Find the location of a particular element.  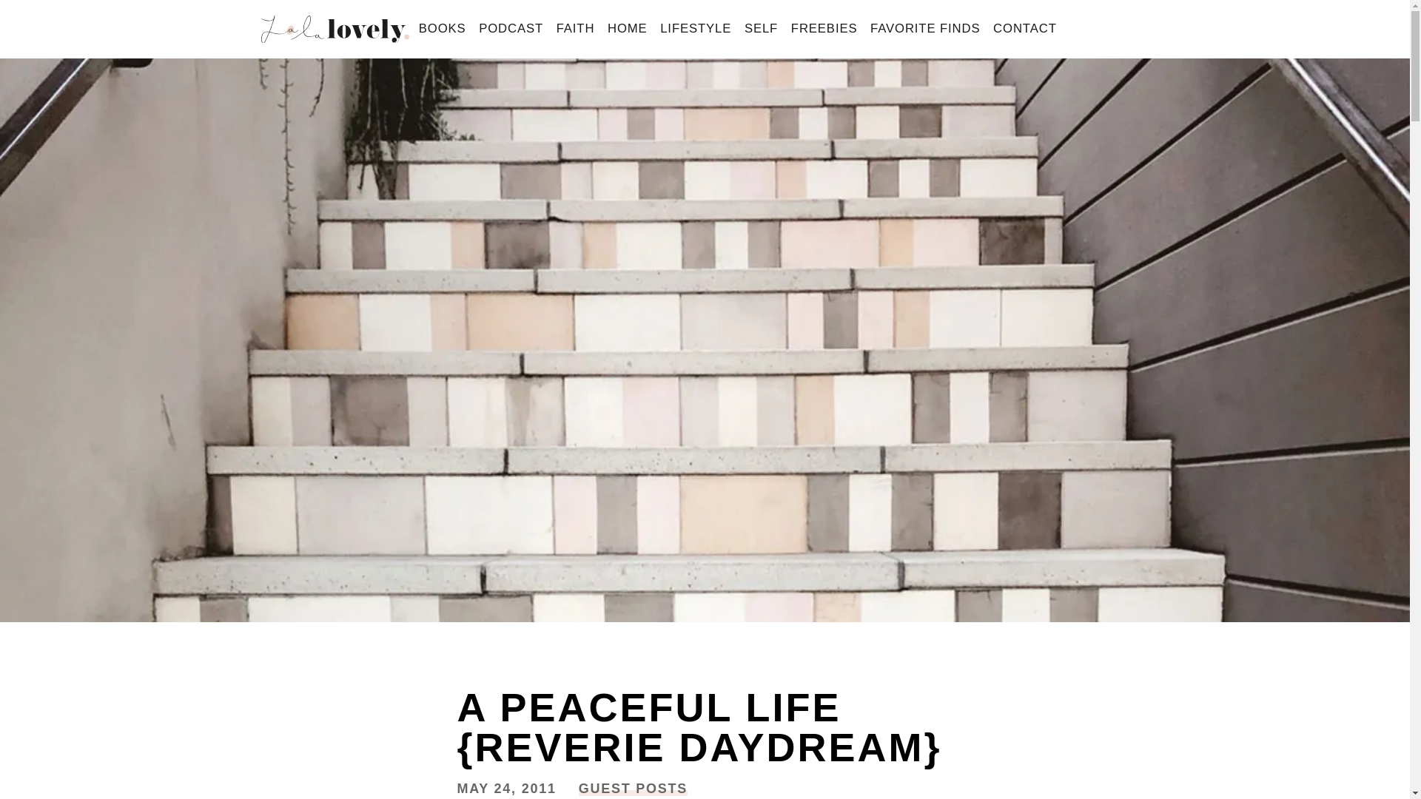

SELF is located at coordinates (761, 30).